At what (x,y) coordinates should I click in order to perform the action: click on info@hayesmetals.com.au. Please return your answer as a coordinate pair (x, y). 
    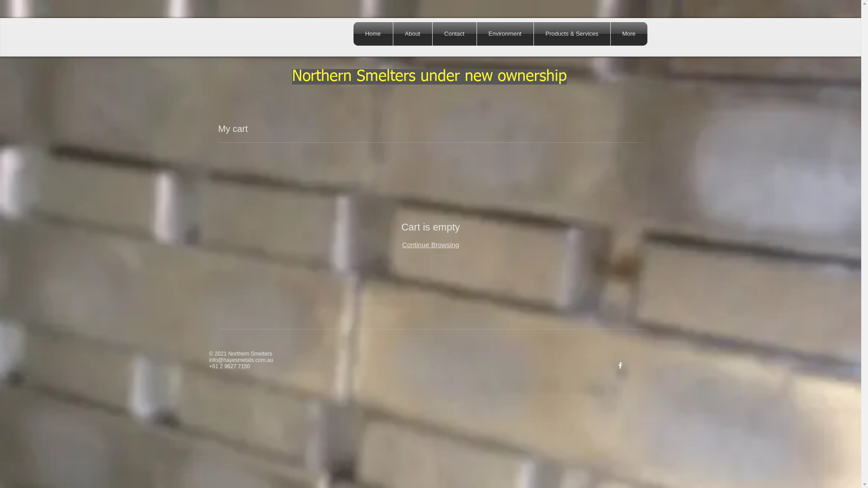
    Looking at the image, I should click on (241, 360).